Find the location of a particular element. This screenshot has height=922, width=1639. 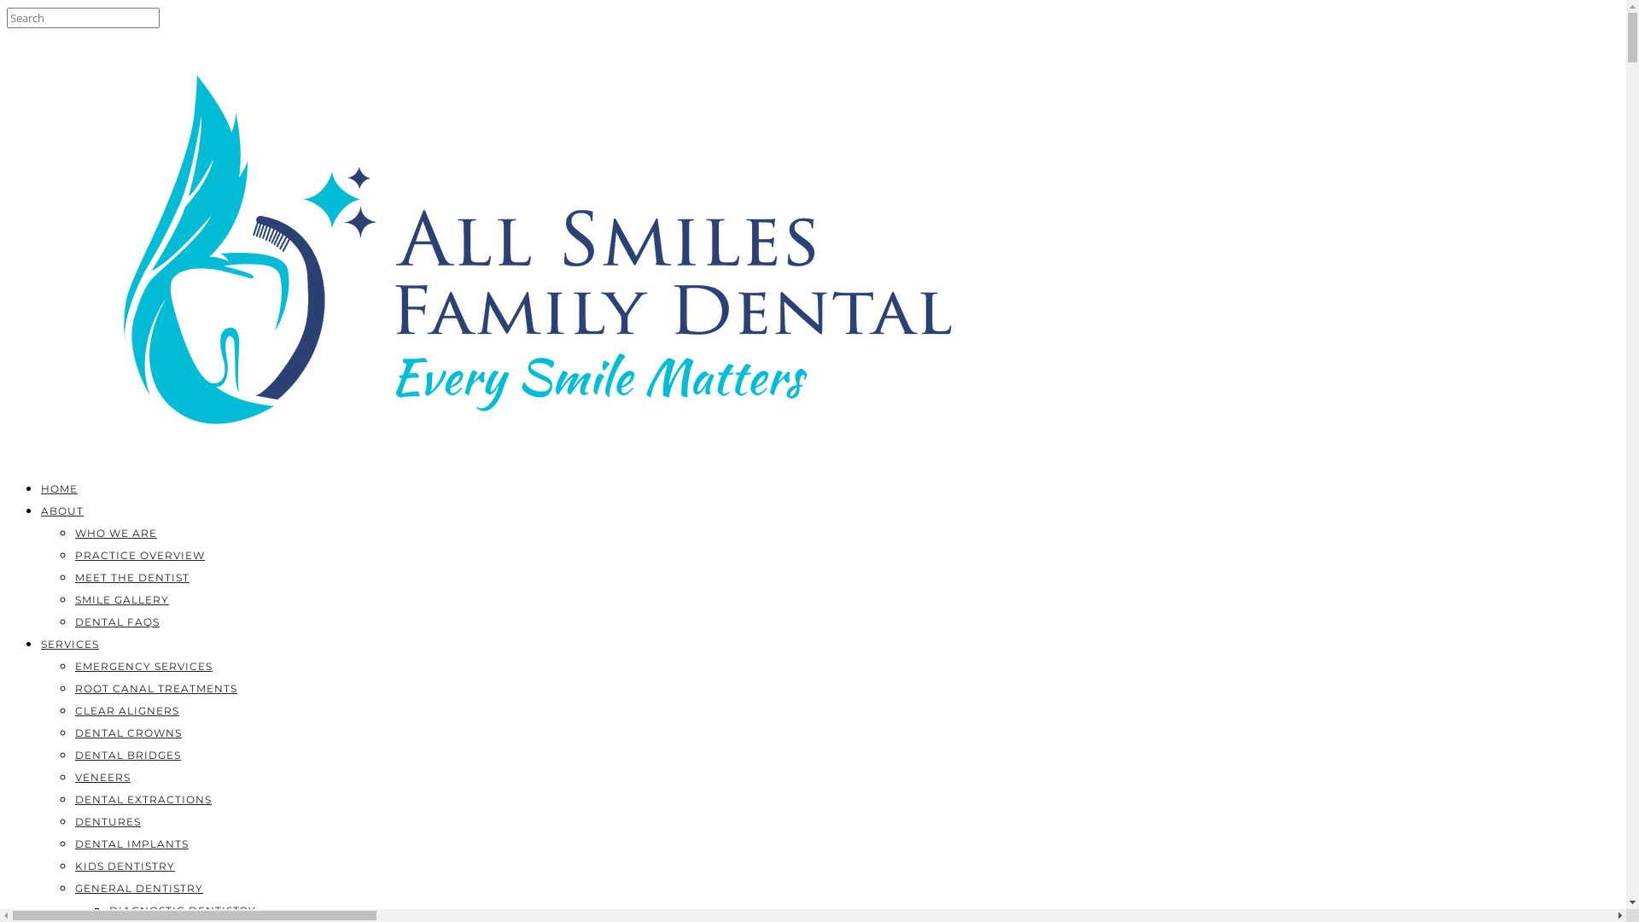

DENTAL EXTRACTIONS is located at coordinates (143, 799).